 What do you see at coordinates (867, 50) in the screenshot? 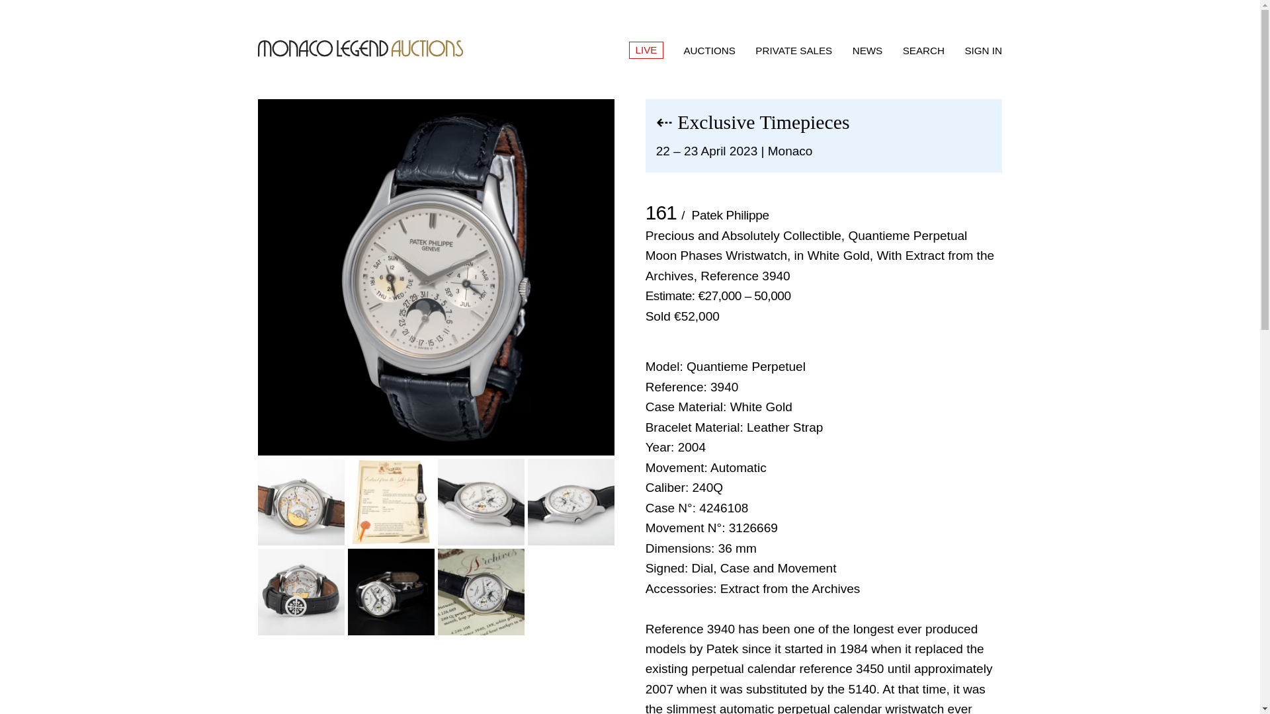
I see `NEWS` at bounding box center [867, 50].